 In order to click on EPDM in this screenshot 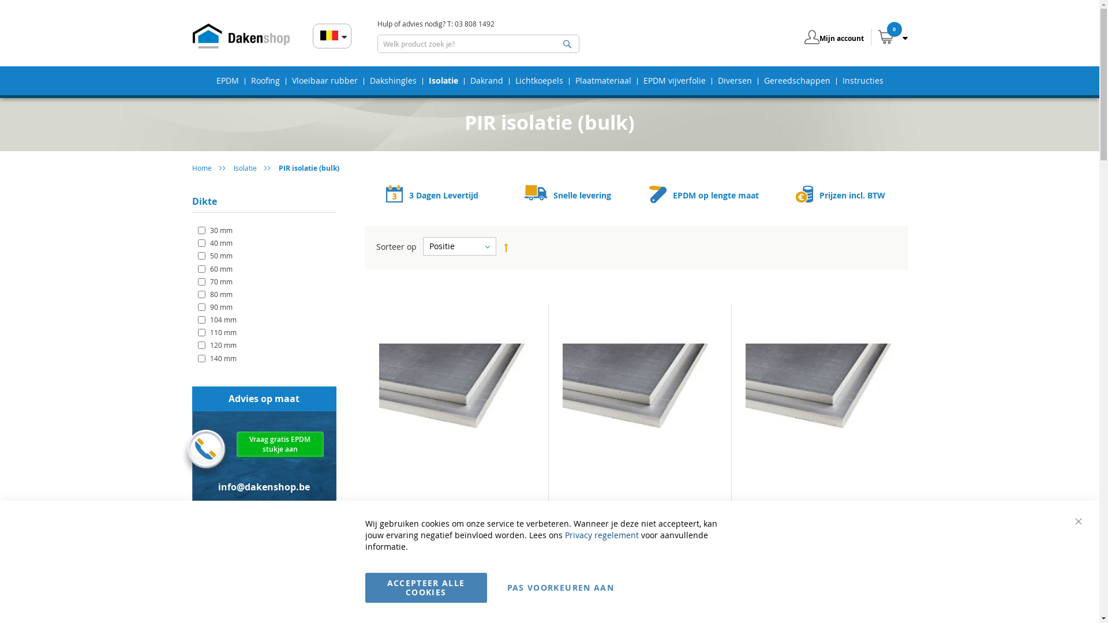, I will do `click(227, 81)`.